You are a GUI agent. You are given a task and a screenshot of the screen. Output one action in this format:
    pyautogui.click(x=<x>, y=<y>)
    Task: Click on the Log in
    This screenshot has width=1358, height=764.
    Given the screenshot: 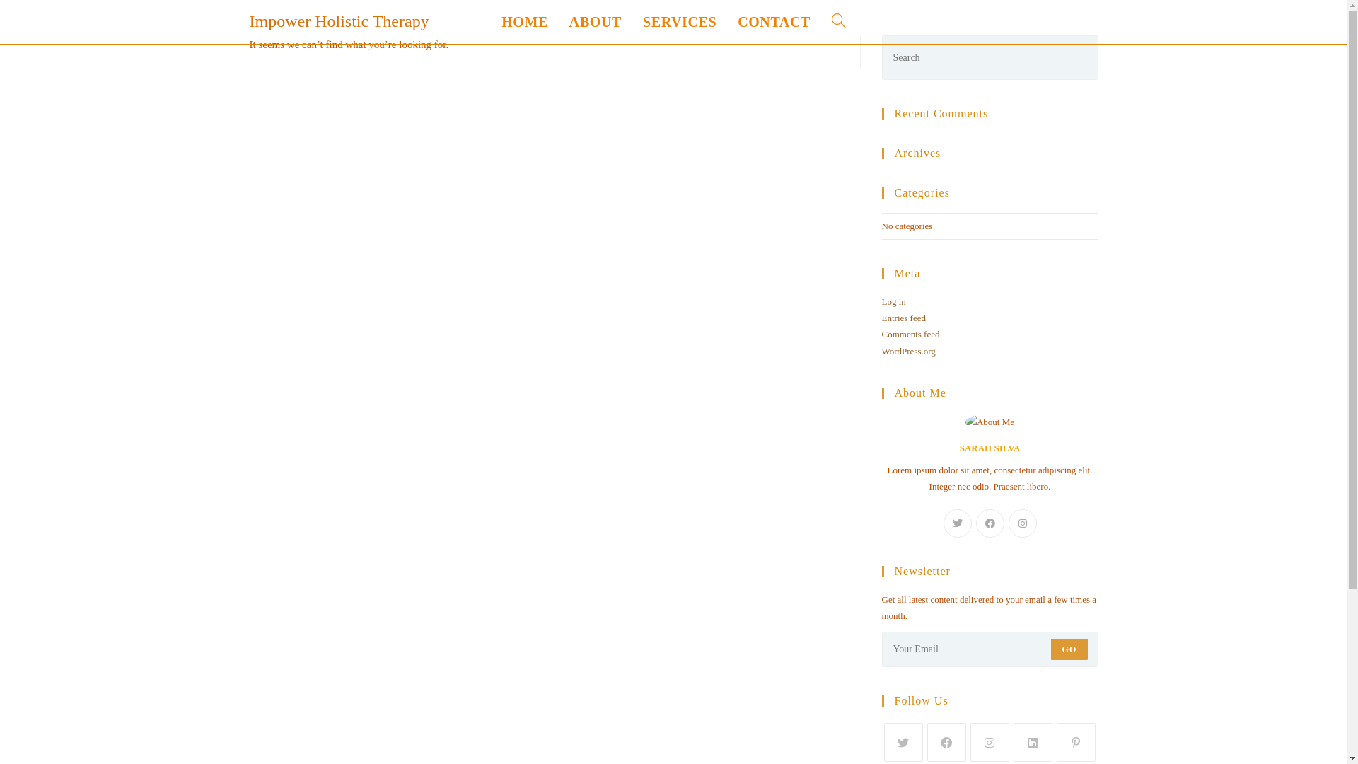 What is the action you would take?
    pyautogui.click(x=893, y=301)
    